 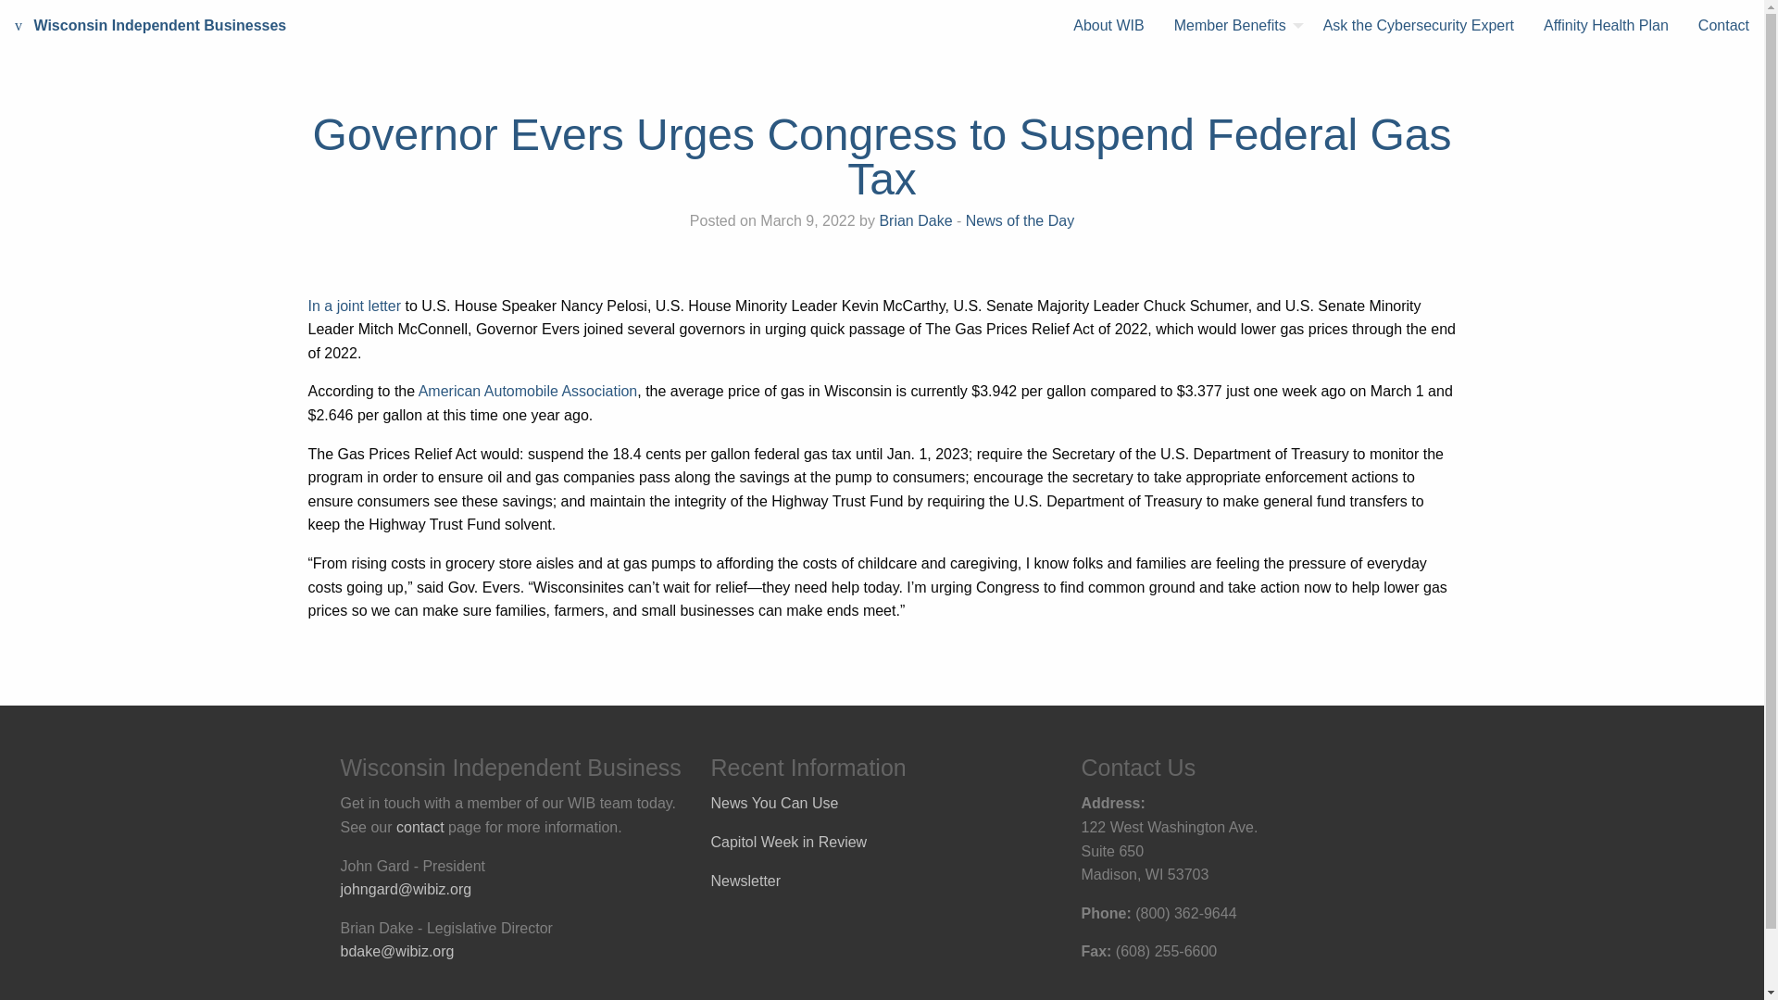 I want to click on Affinity Health Plan, so click(x=1606, y=26).